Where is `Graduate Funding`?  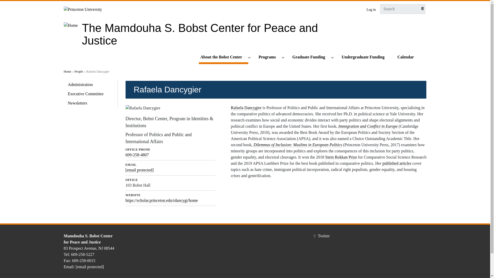 Graduate Funding is located at coordinates (311, 57).